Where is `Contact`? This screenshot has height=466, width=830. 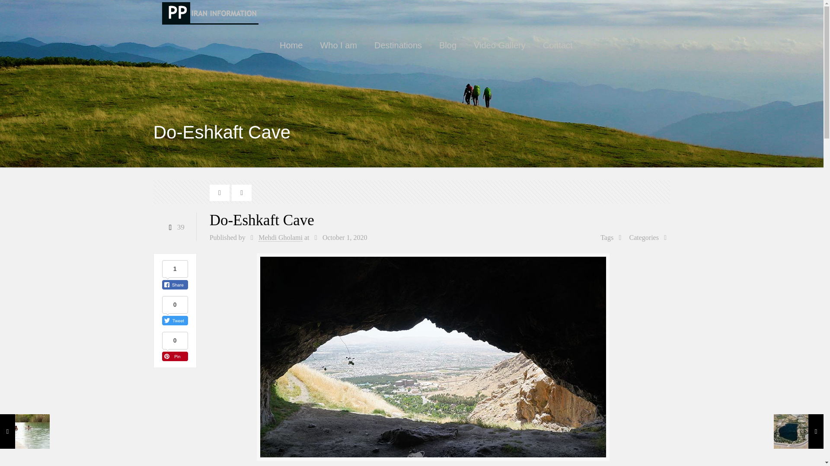
Contact is located at coordinates (558, 45).